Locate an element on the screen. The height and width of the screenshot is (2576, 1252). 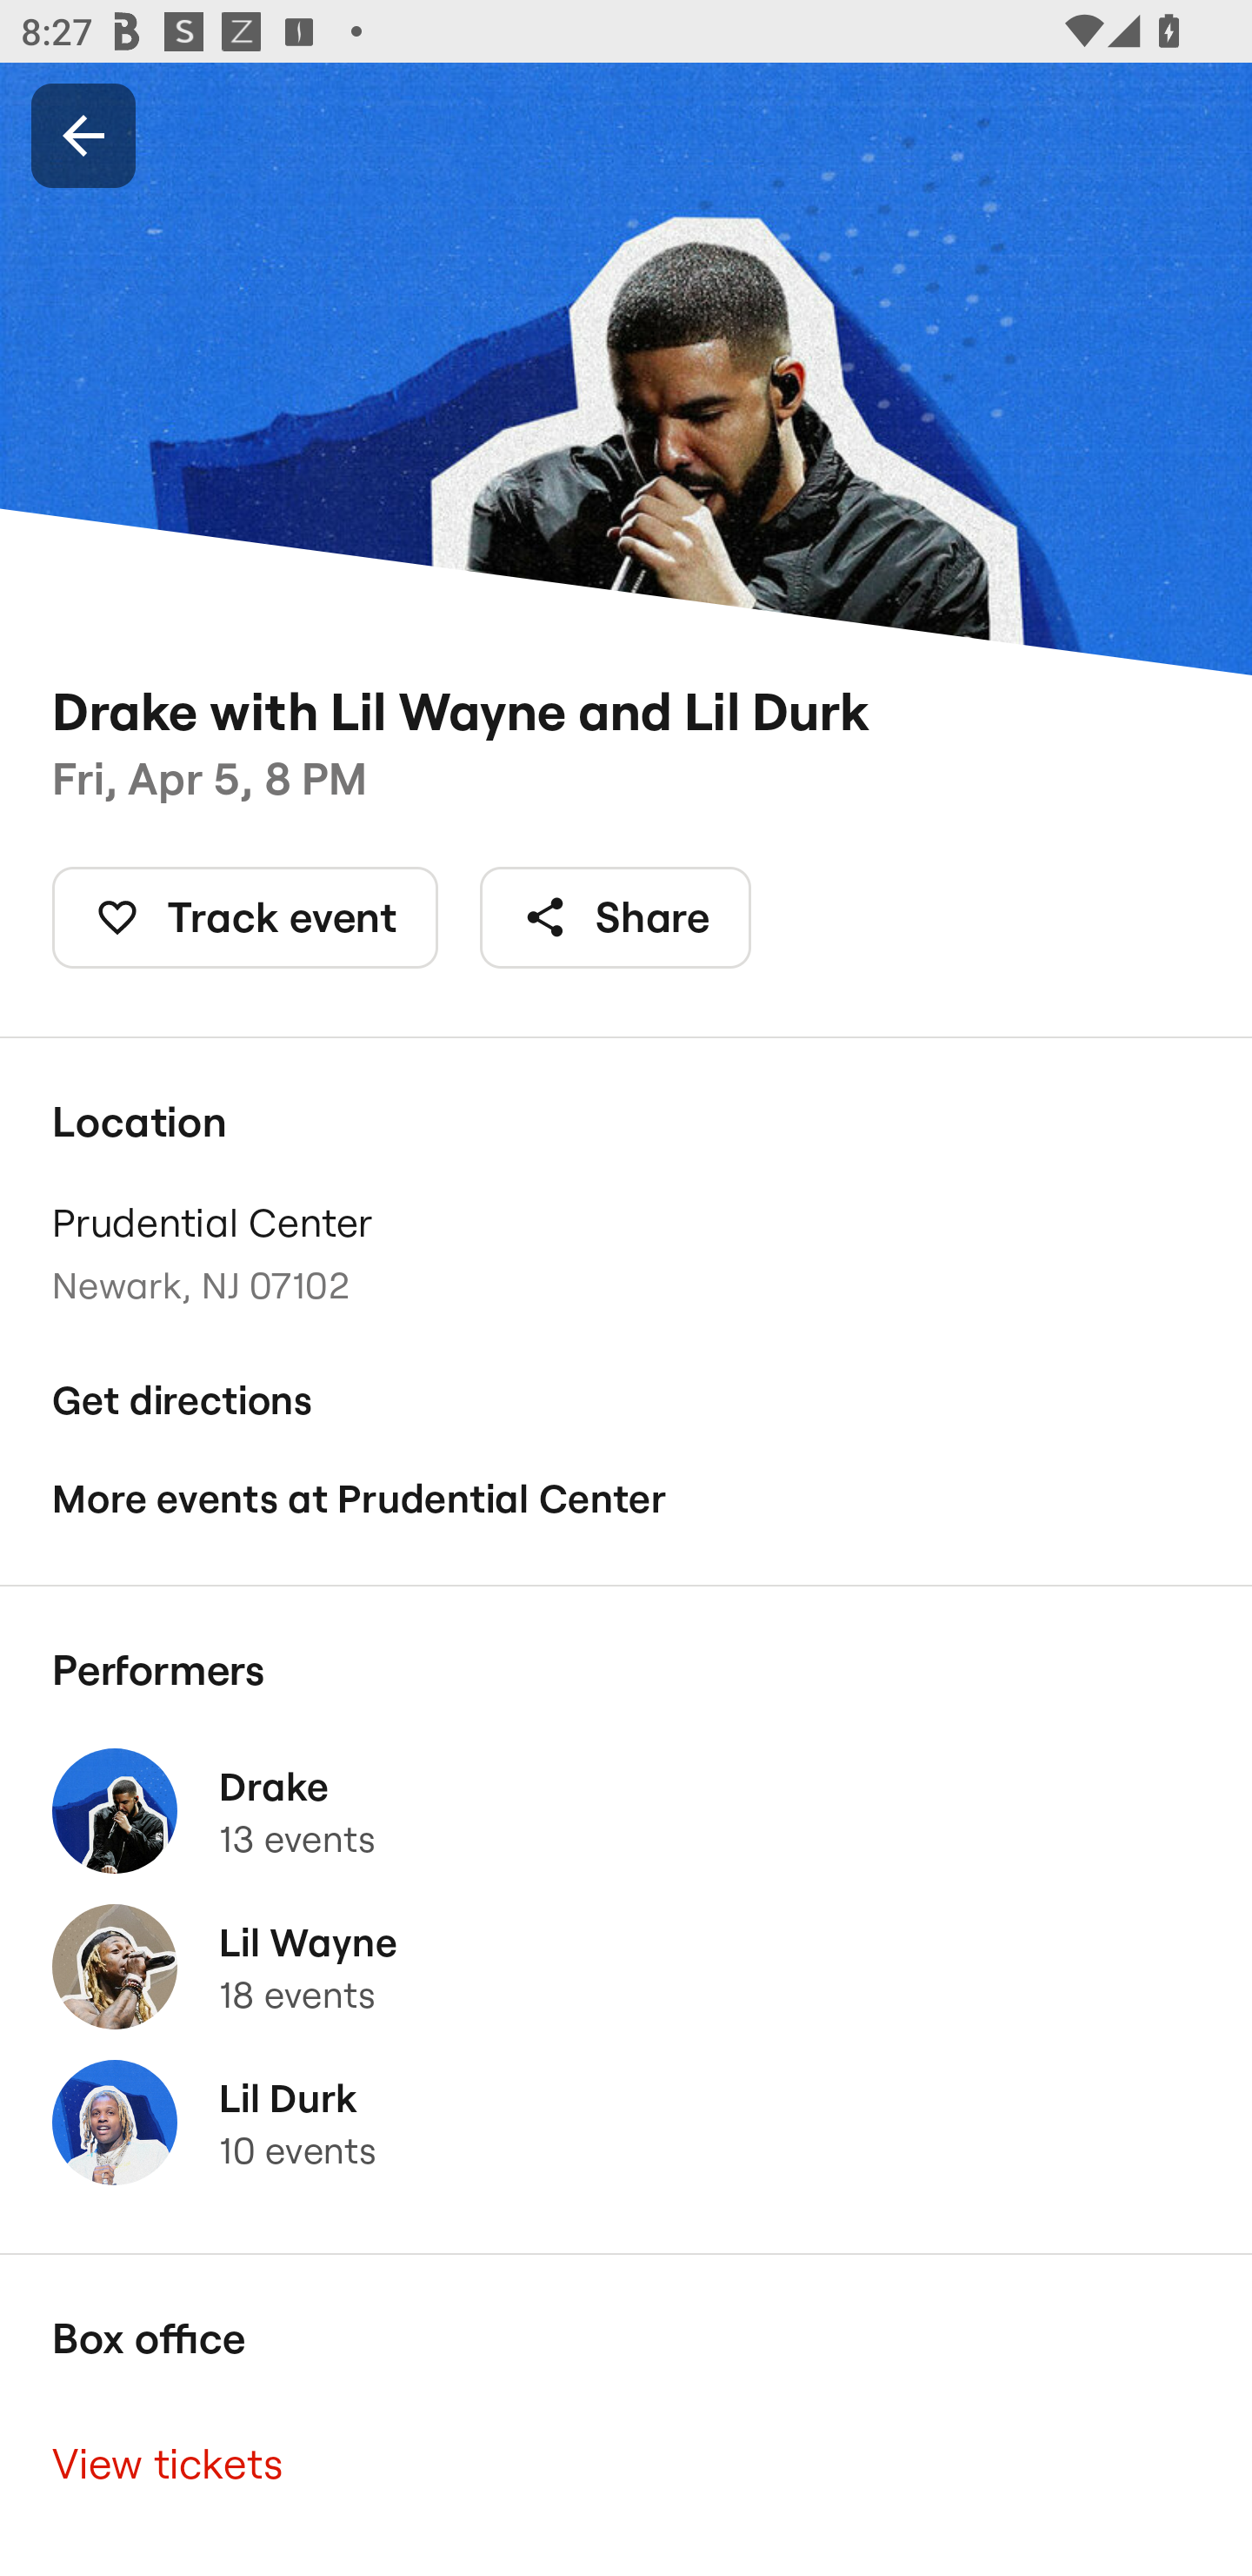
Lil Durk 10 events is located at coordinates (626, 2122).